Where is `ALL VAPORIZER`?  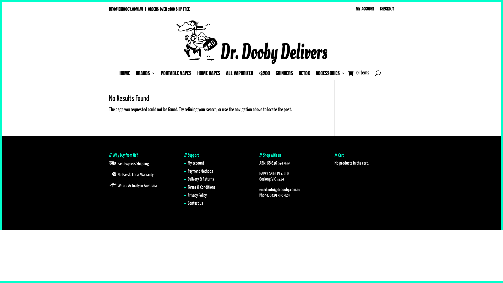
ALL VAPORIZER is located at coordinates (239, 74).